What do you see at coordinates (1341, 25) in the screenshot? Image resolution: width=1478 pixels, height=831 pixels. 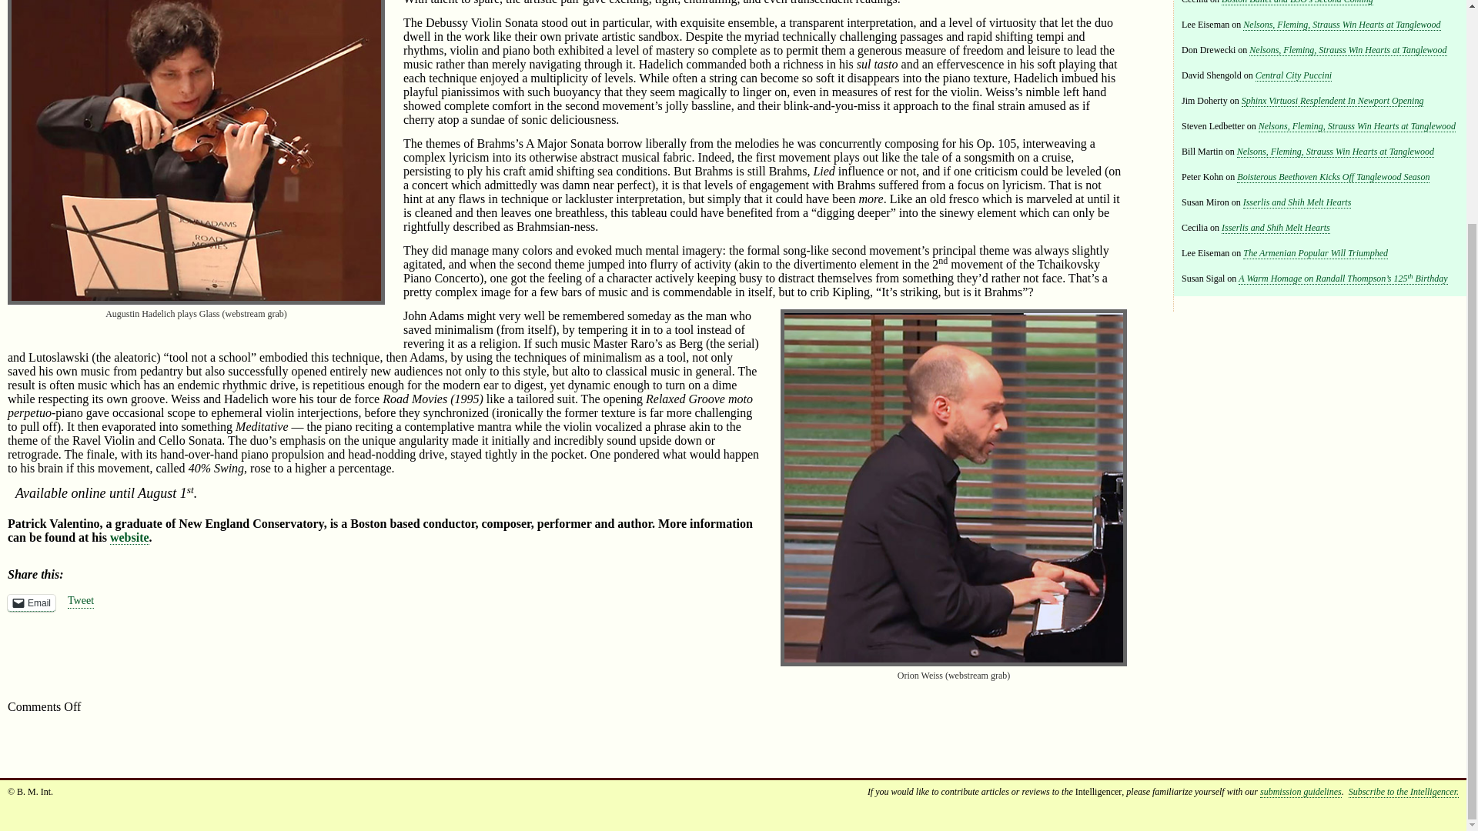 I see `Nelsons, Fleming, Strauss Win Hearts at Tanglewood` at bounding box center [1341, 25].